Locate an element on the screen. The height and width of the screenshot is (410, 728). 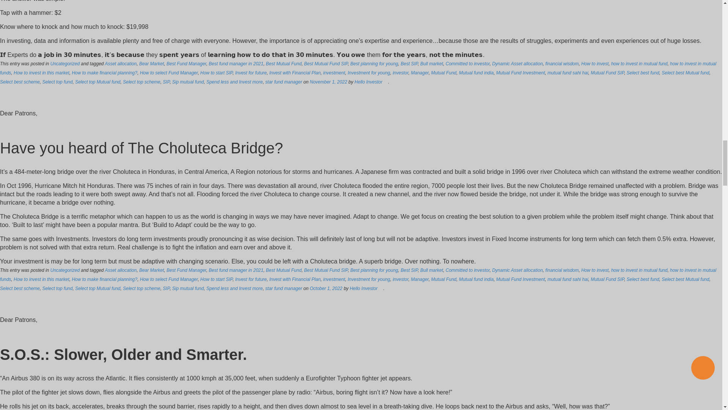
8:31 am is located at coordinates (326, 288).